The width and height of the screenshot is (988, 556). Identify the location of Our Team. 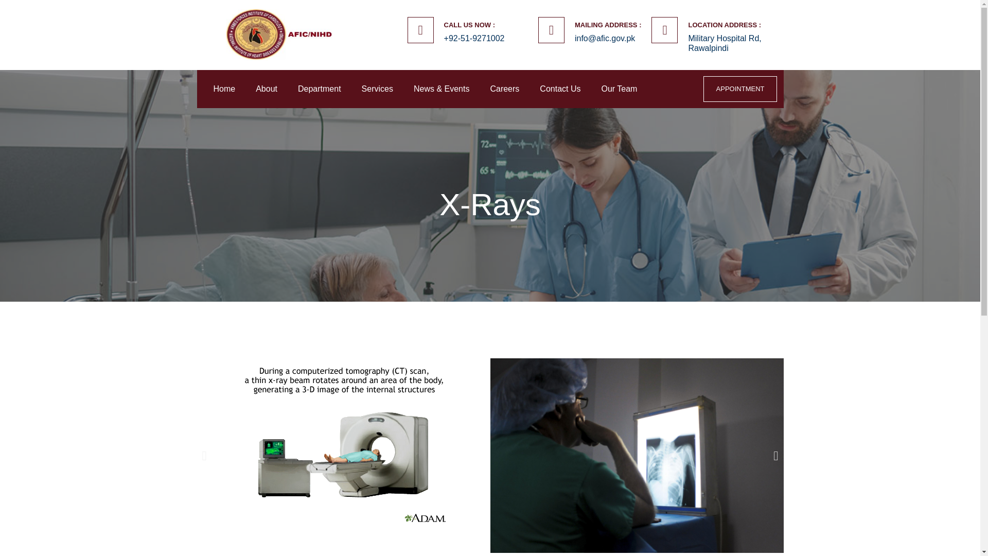
(619, 89).